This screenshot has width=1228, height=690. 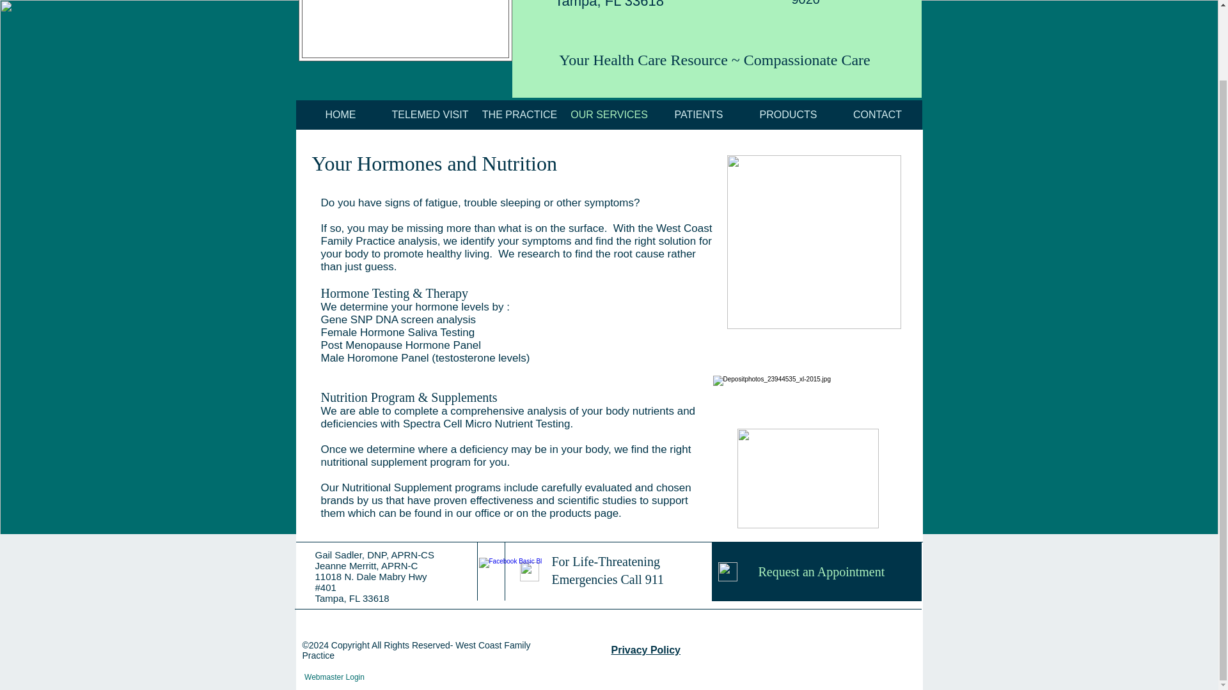 What do you see at coordinates (340, 115) in the screenshot?
I see `HOME` at bounding box center [340, 115].